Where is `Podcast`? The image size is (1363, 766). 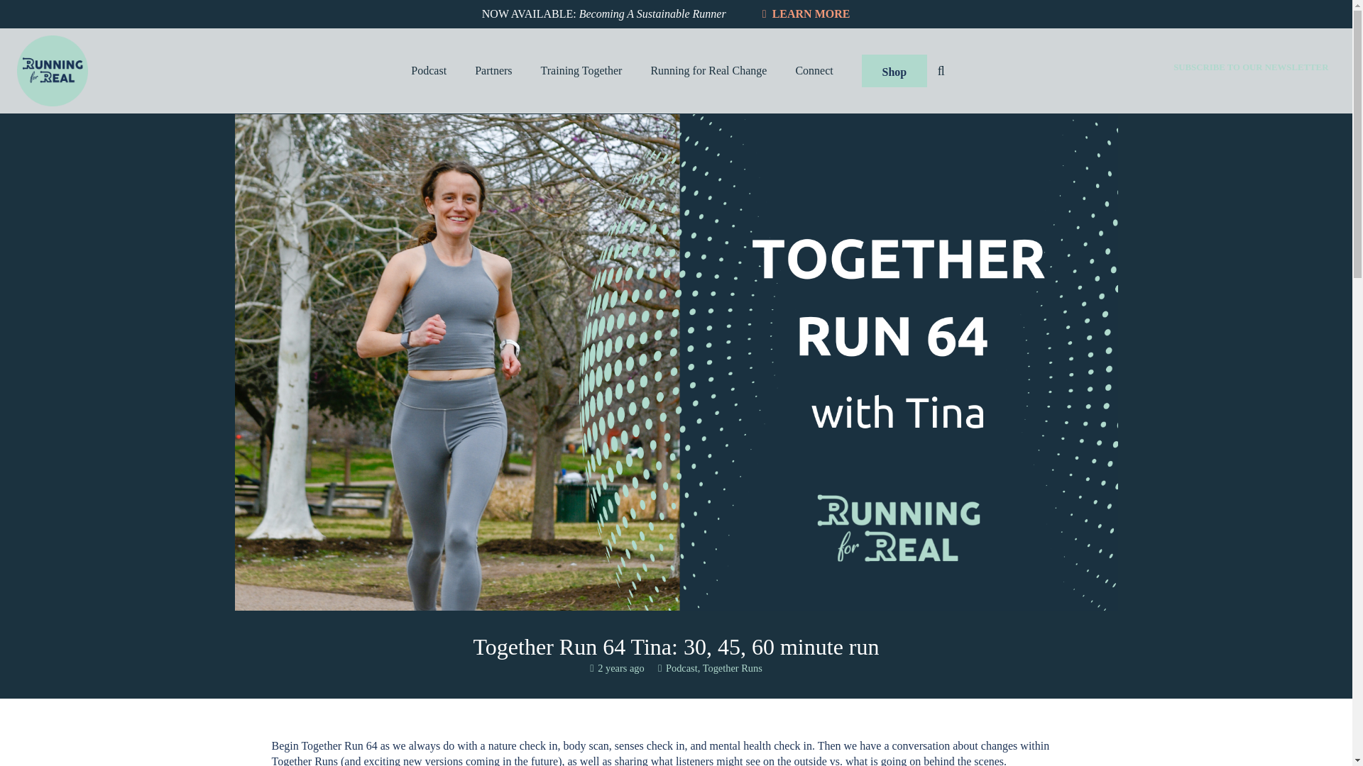 Podcast is located at coordinates (428, 71).